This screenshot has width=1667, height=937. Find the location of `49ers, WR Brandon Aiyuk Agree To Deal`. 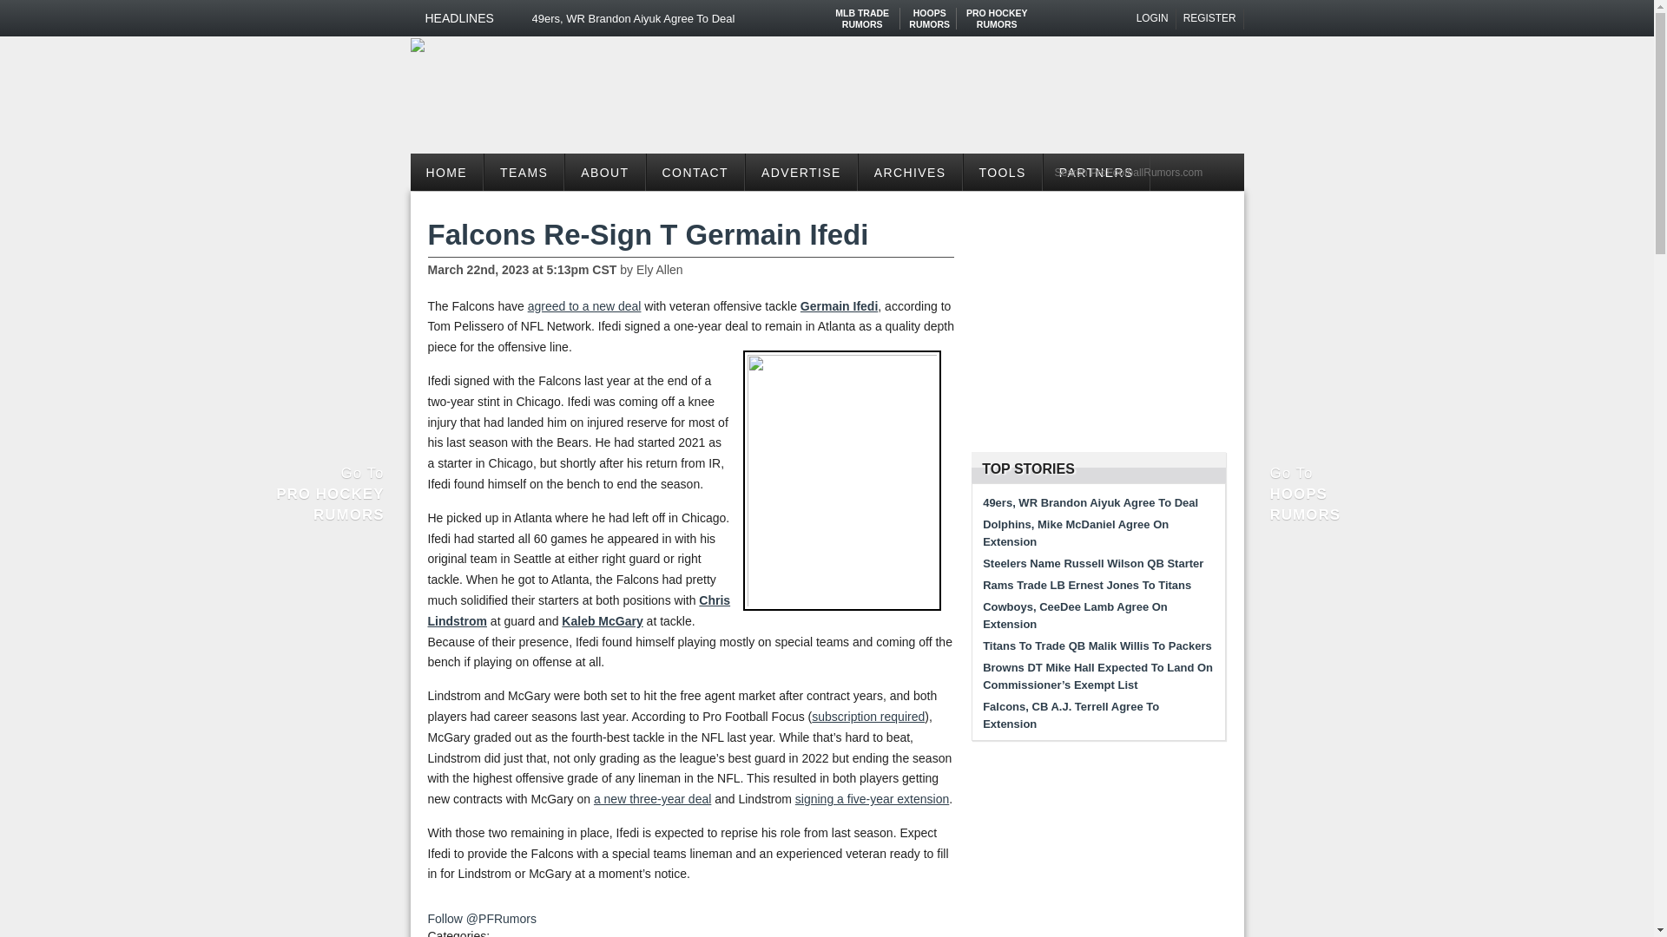

49ers, WR Brandon Aiyuk Agree To Deal is located at coordinates (699, 18).